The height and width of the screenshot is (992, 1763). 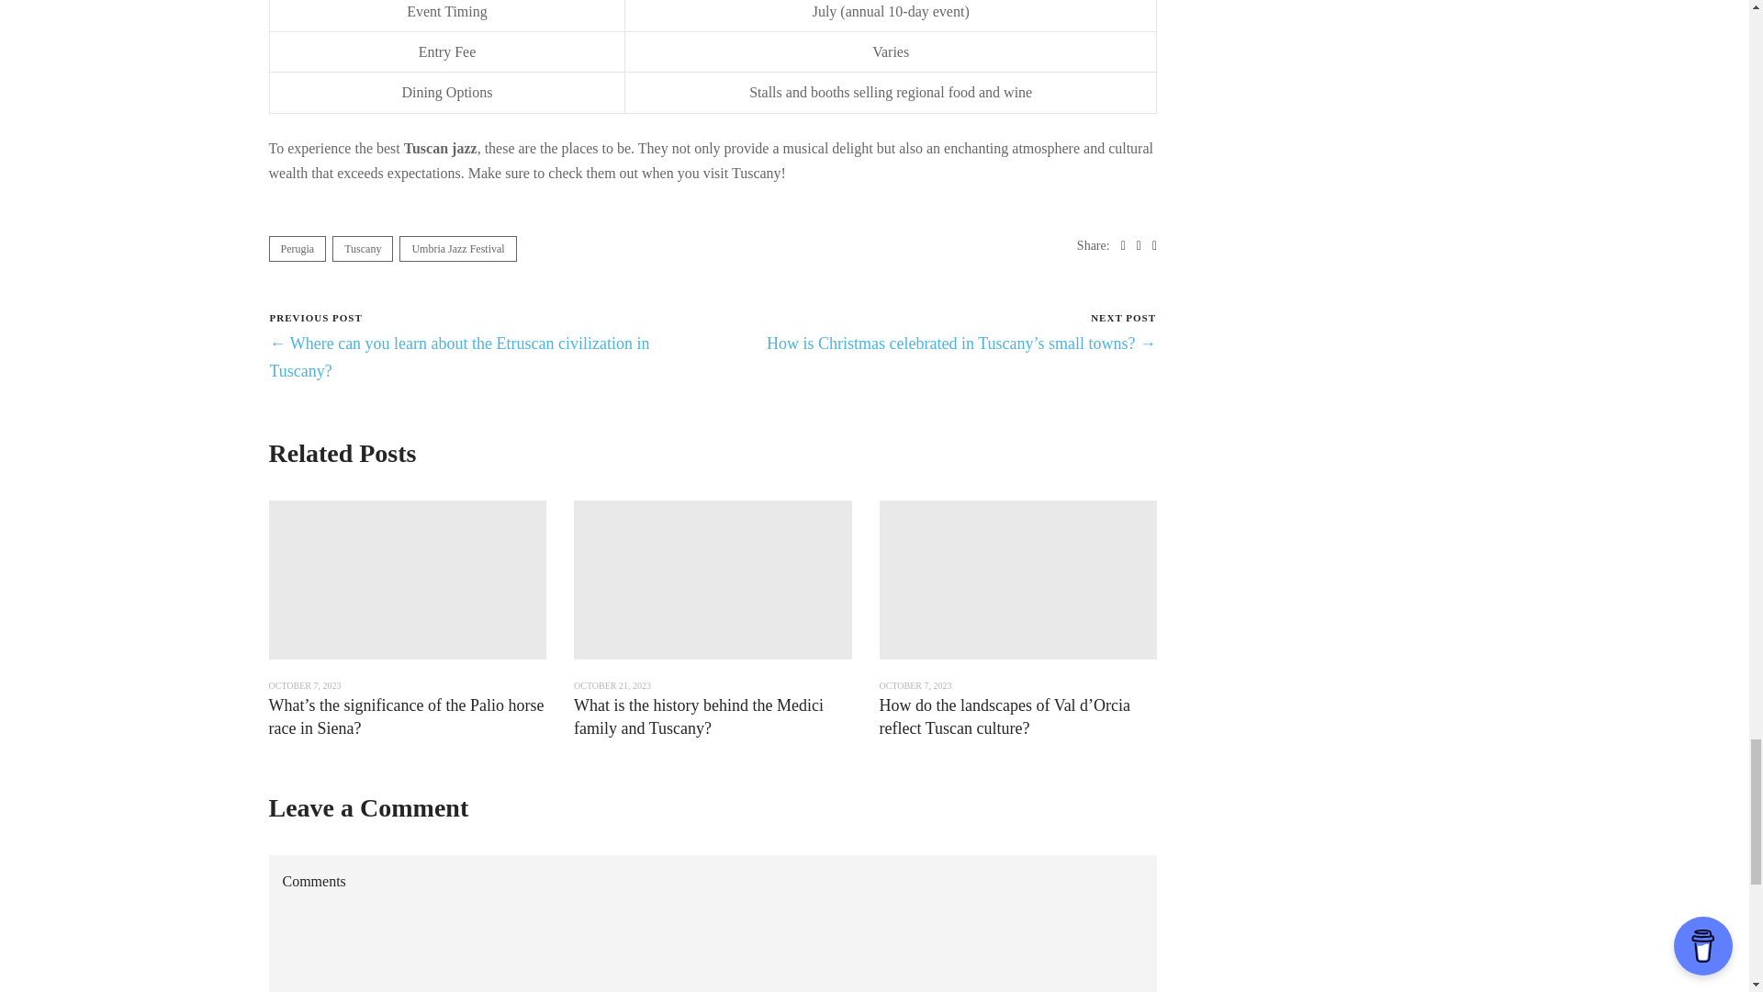 I want to click on Umbria Jazz Festival, so click(x=457, y=249).